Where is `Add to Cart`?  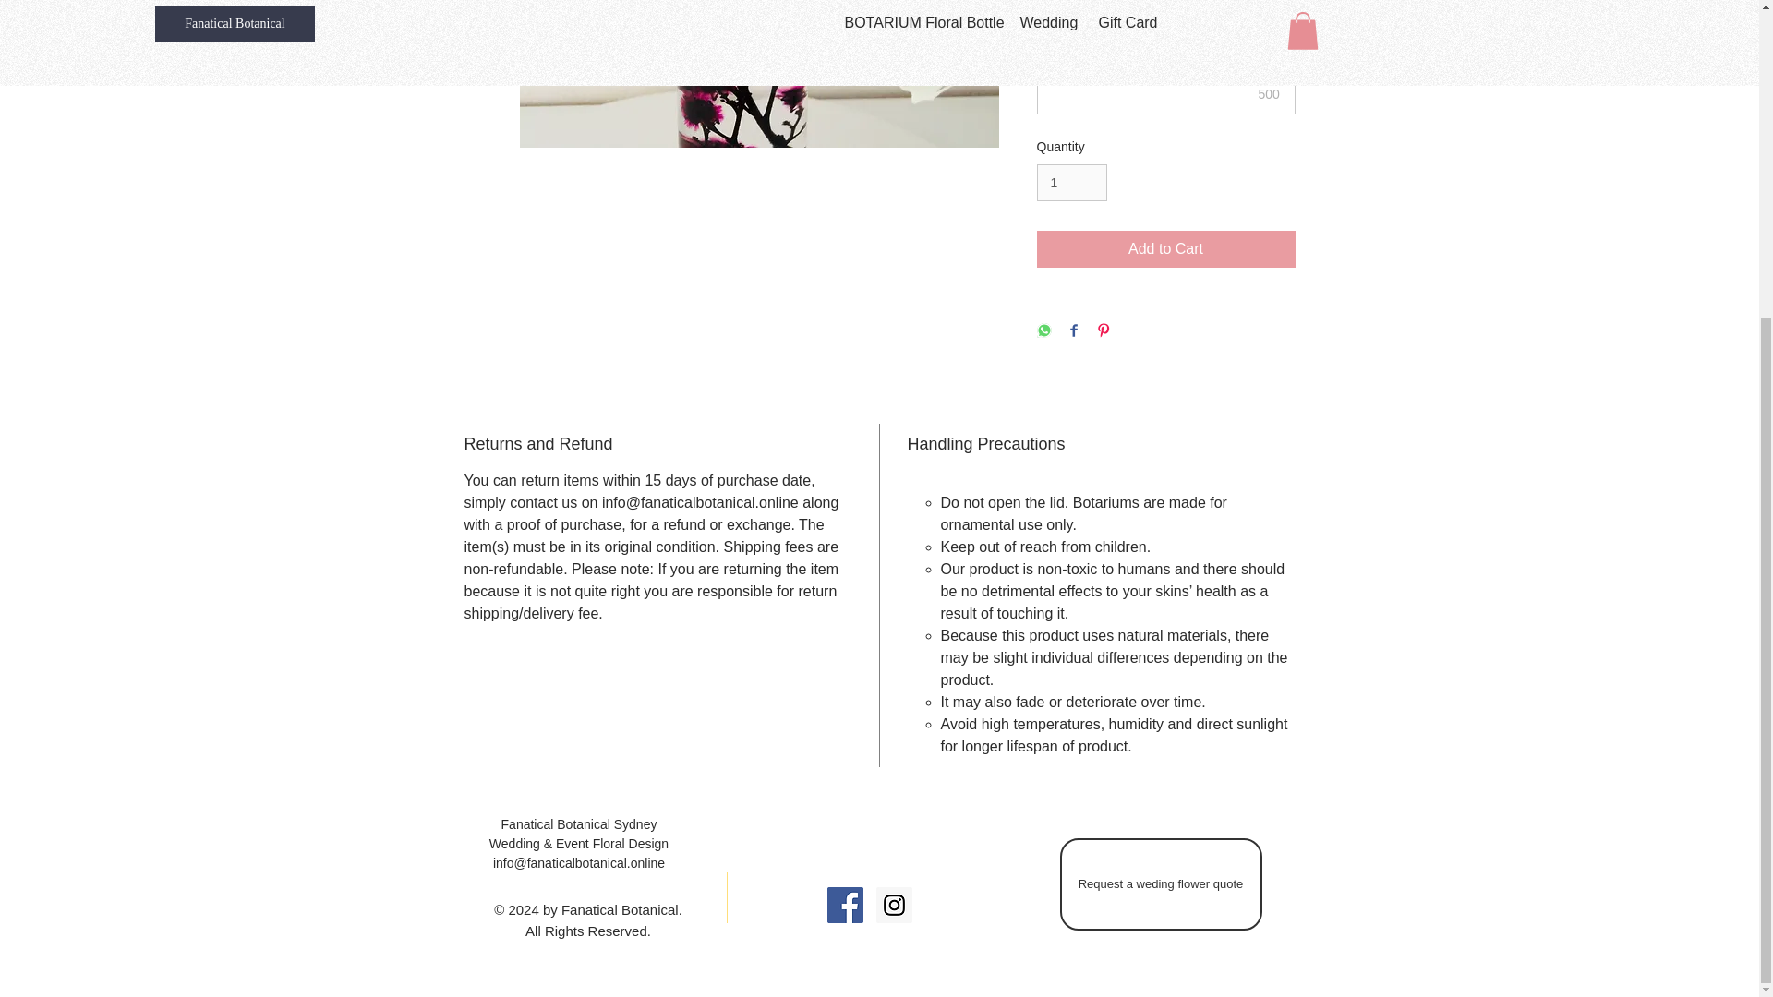
Add to Cart is located at coordinates (1164, 249).